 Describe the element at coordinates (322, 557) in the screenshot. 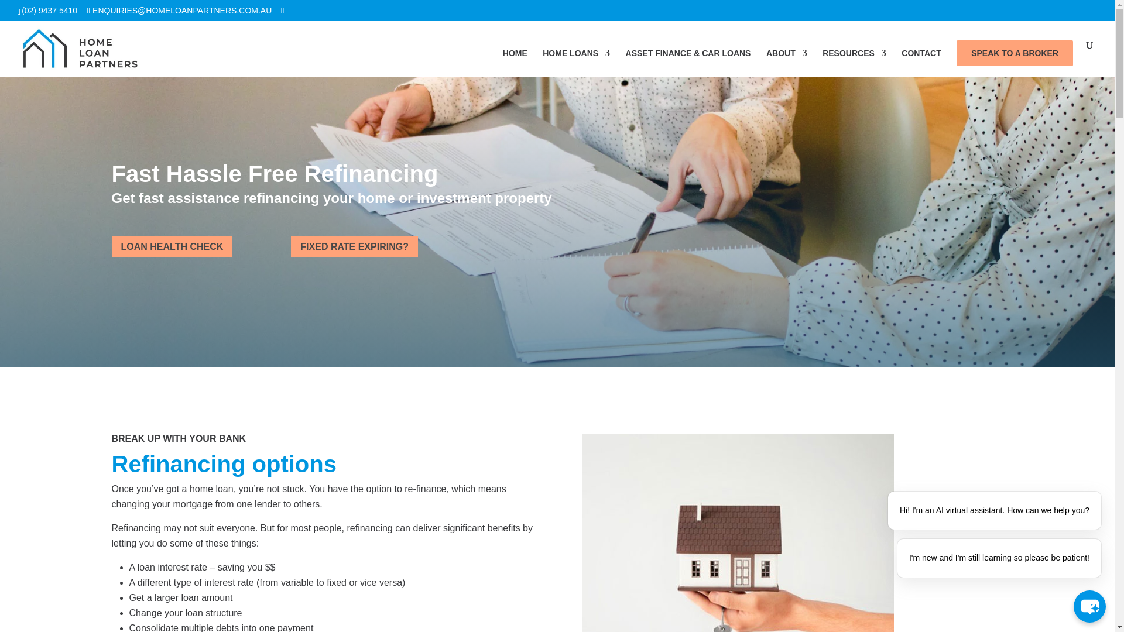

I see `Page 8` at that location.